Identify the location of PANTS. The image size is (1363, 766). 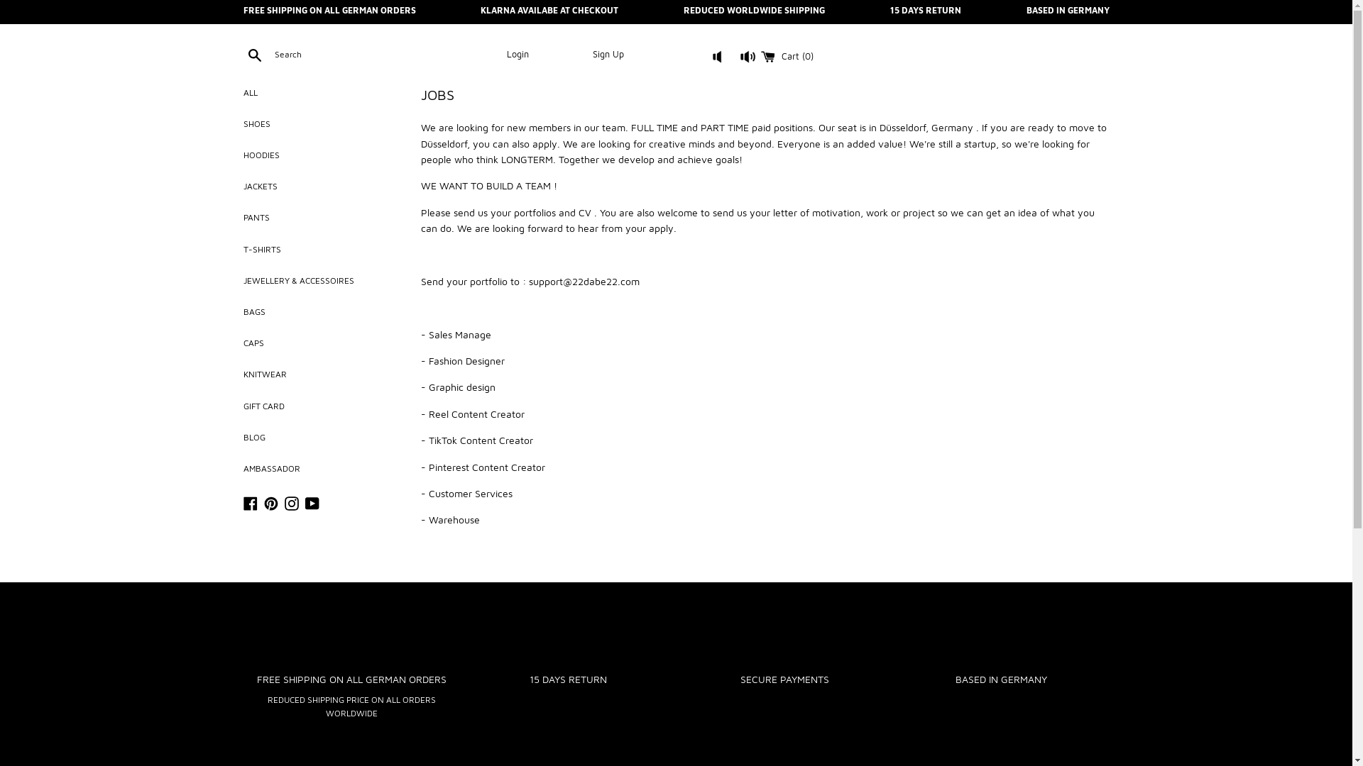
(321, 217).